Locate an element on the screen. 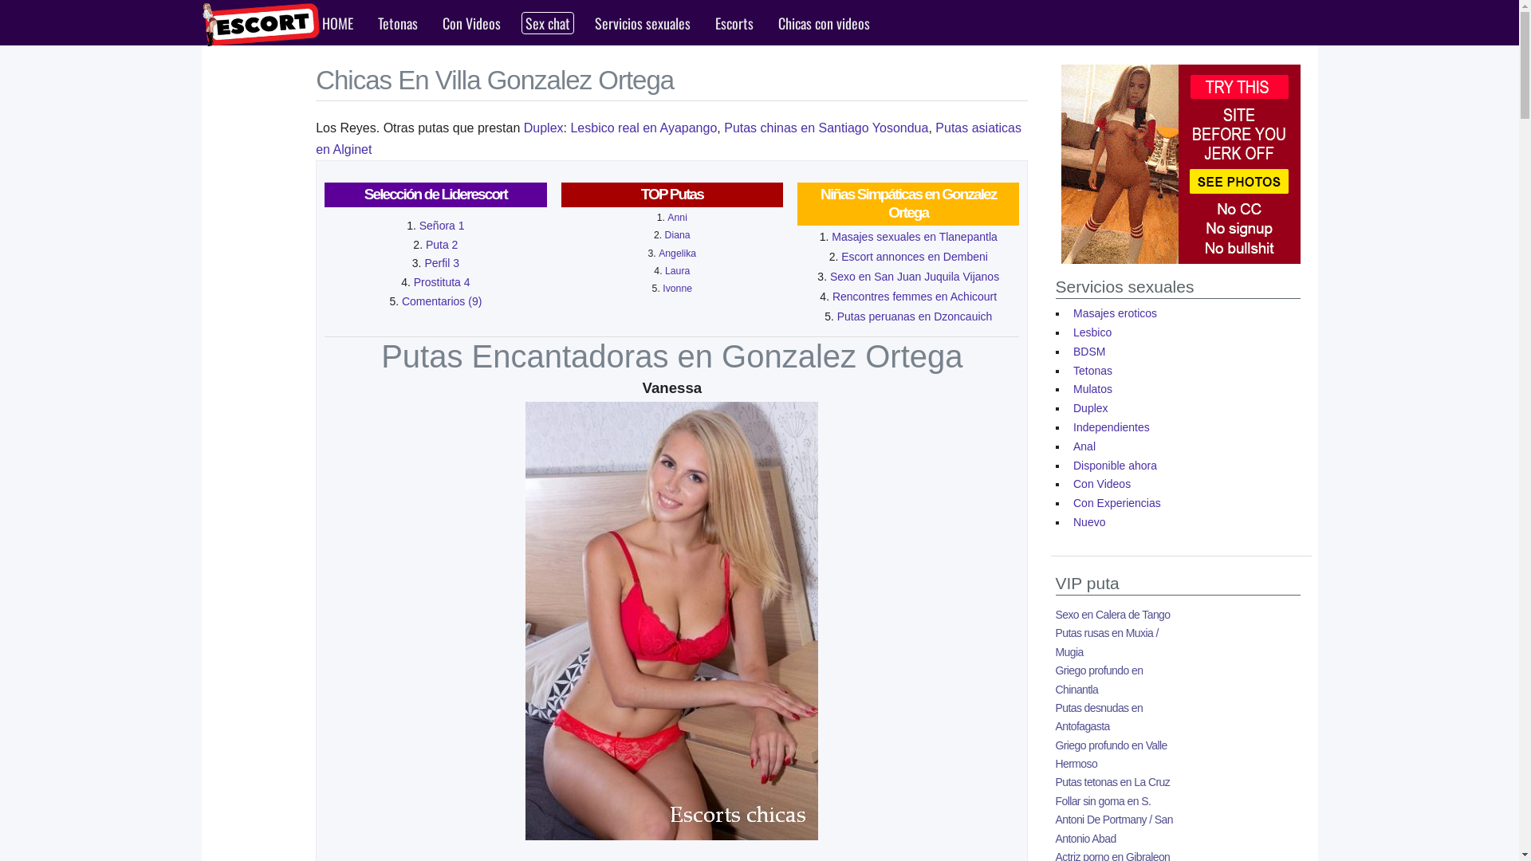  Masajes sexuales en Tlanepantla is located at coordinates (915, 237).